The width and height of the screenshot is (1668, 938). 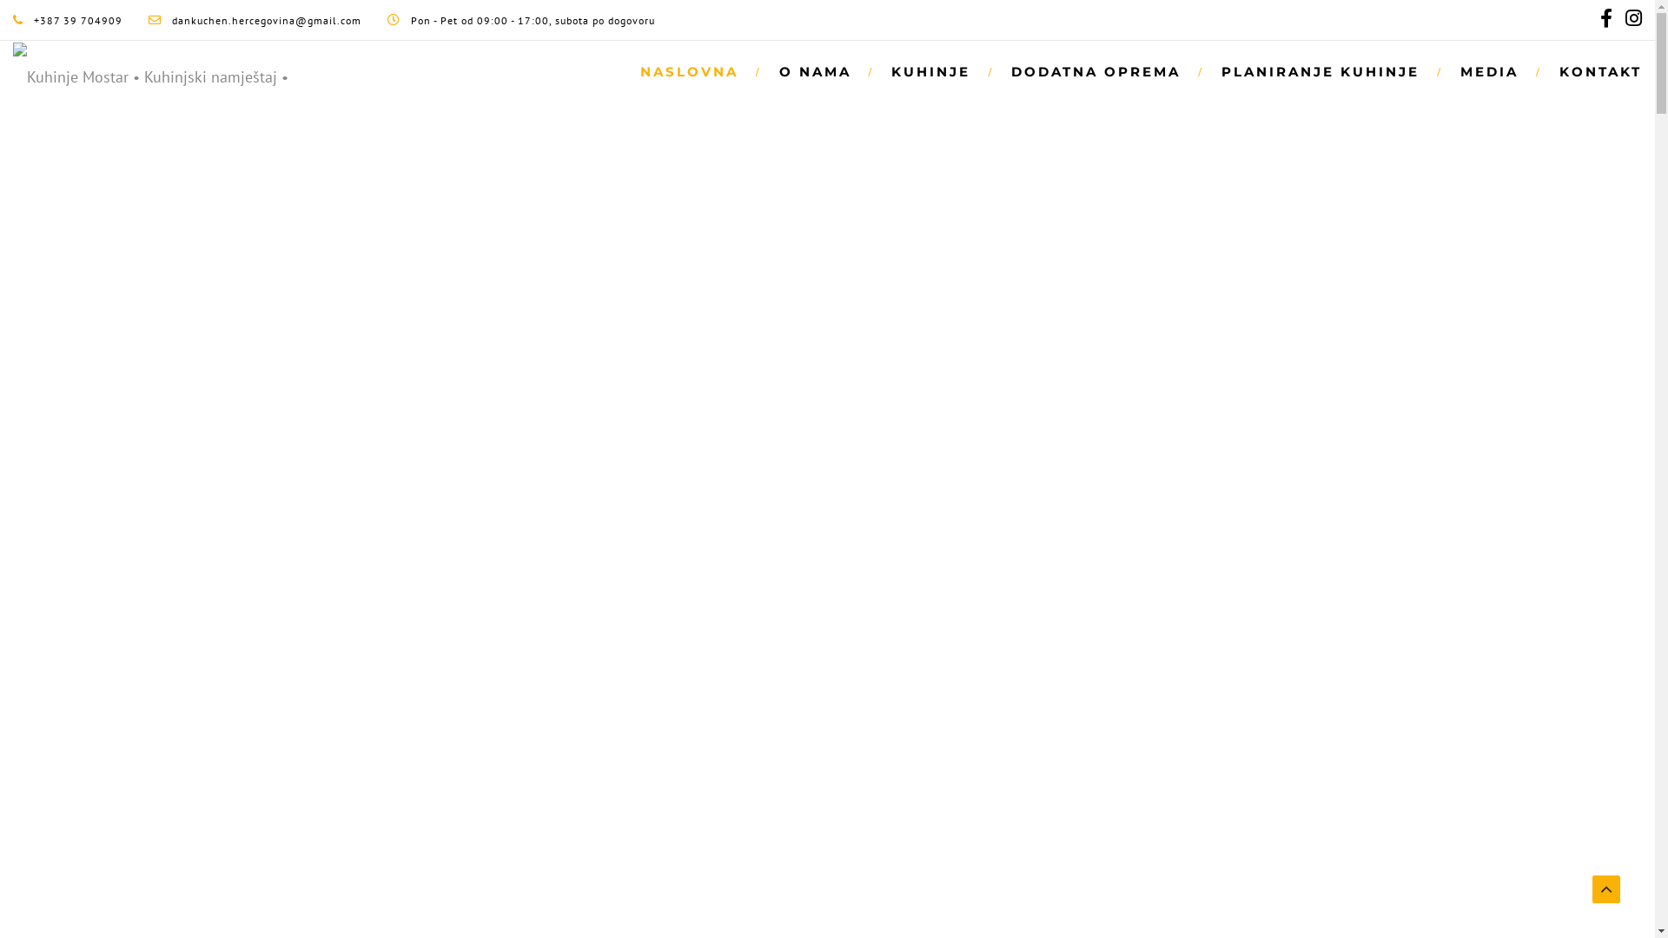 What do you see at coordinates (1324, 71) in the screenshot?
I see `PLANIRANJE KUHINJE` at bounding box center [1324, 71].